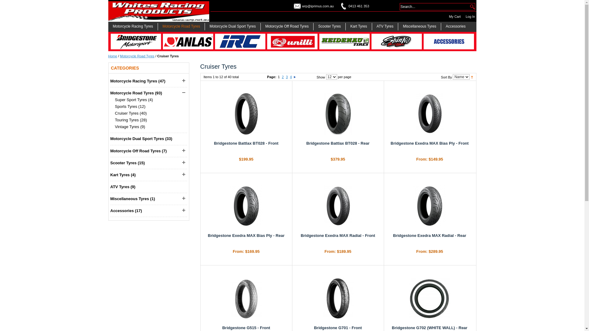 This screenshot has width=589, height=331. What do you see at coordinates (338, 328) in the screenshot?
I see `Bridgestone G701 - Front` at bounding box center [338, 328].